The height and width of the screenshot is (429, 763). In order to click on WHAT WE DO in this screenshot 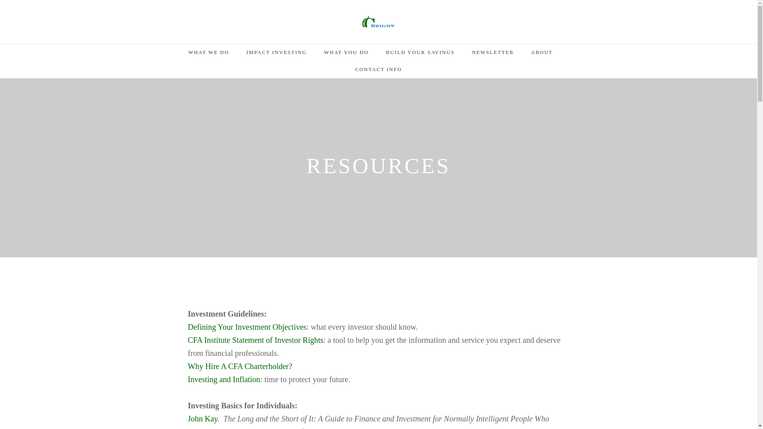, I will do `click(209, 55)`.